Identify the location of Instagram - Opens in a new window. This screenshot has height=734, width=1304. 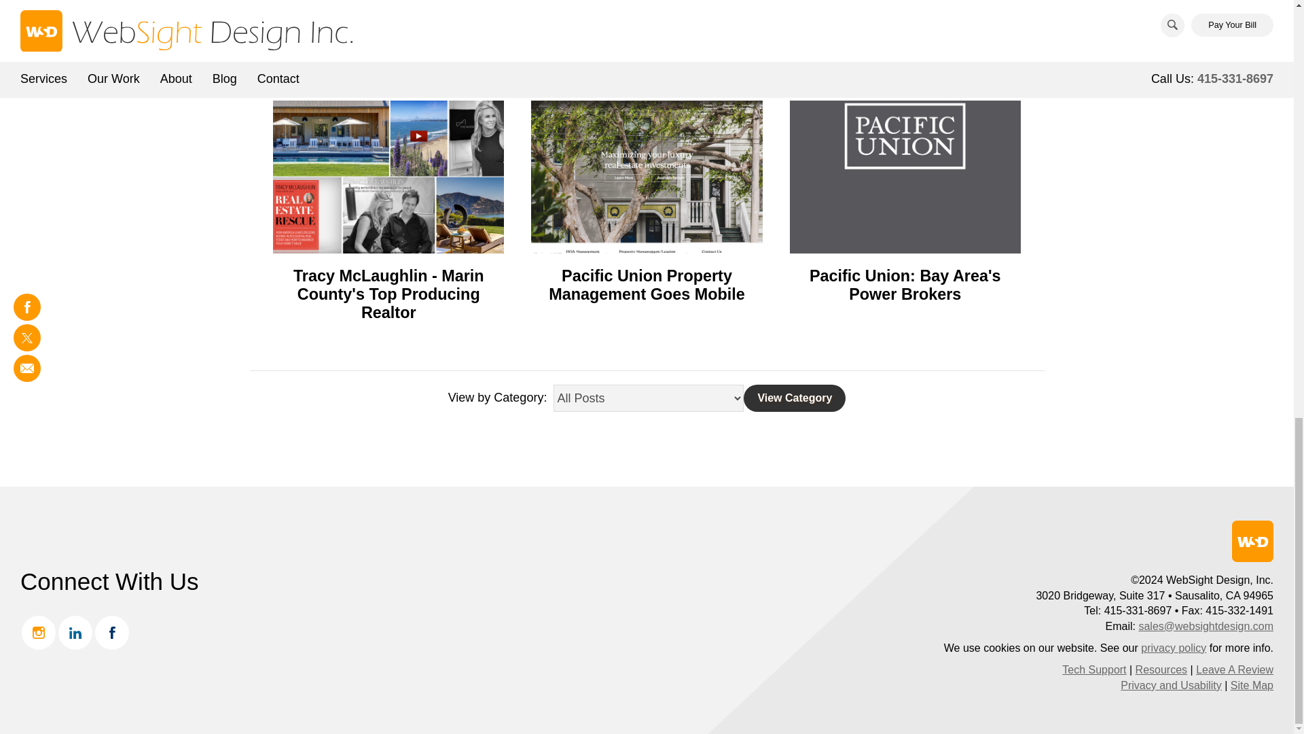
(39, 632).